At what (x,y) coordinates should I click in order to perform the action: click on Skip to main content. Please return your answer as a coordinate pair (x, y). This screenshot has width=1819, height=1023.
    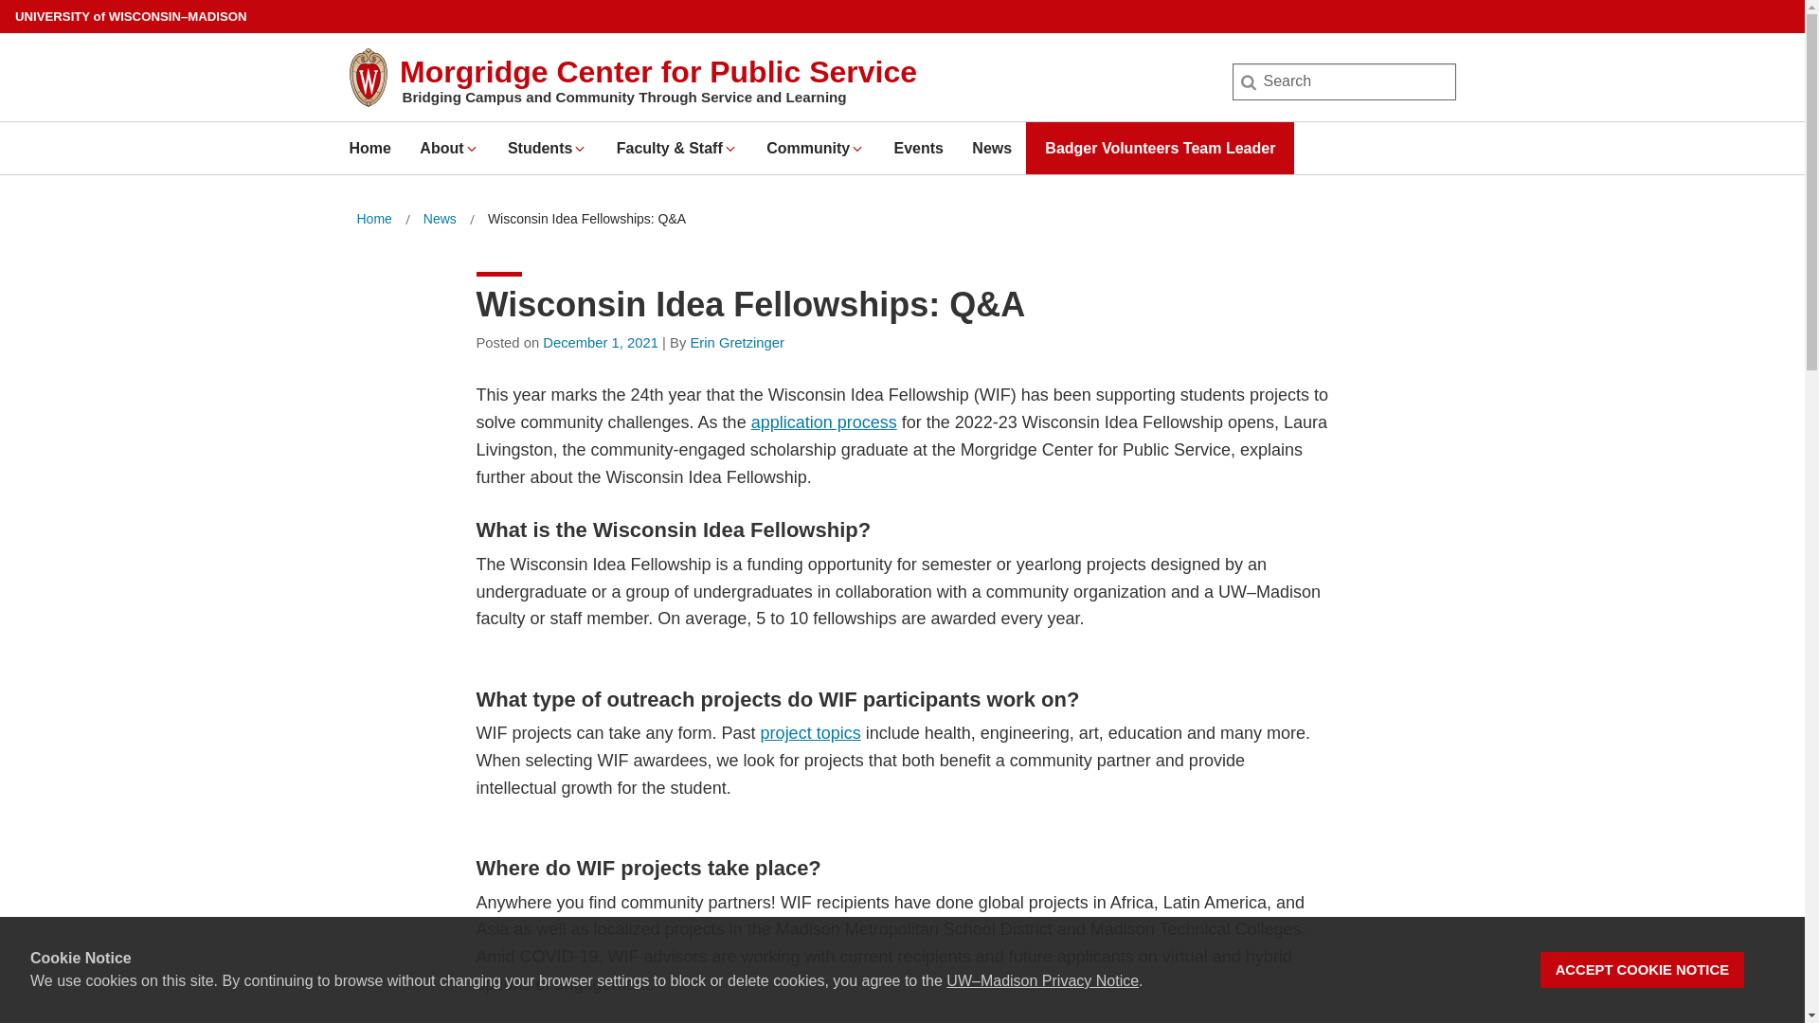
    Looking at the image, I should click on (4, 4).